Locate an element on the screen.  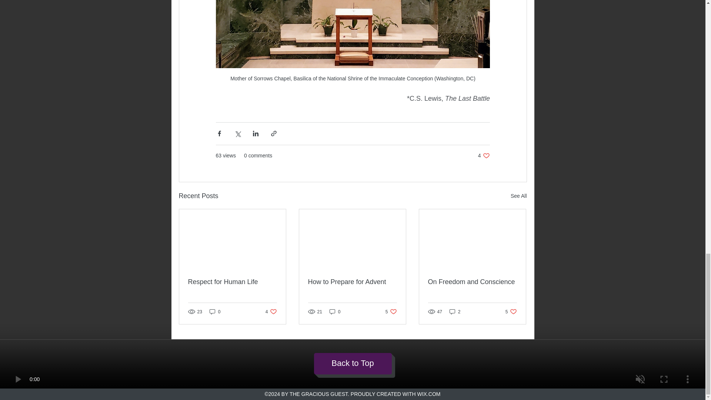
Back to Top is located at coordinates (335, 311).